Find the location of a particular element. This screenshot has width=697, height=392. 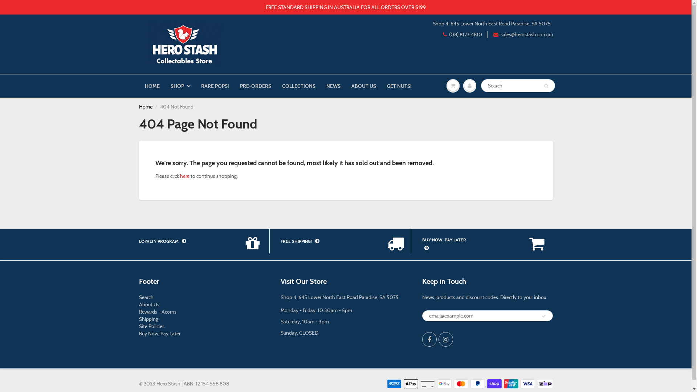

Site Policies is located at coordinates (151, 326).